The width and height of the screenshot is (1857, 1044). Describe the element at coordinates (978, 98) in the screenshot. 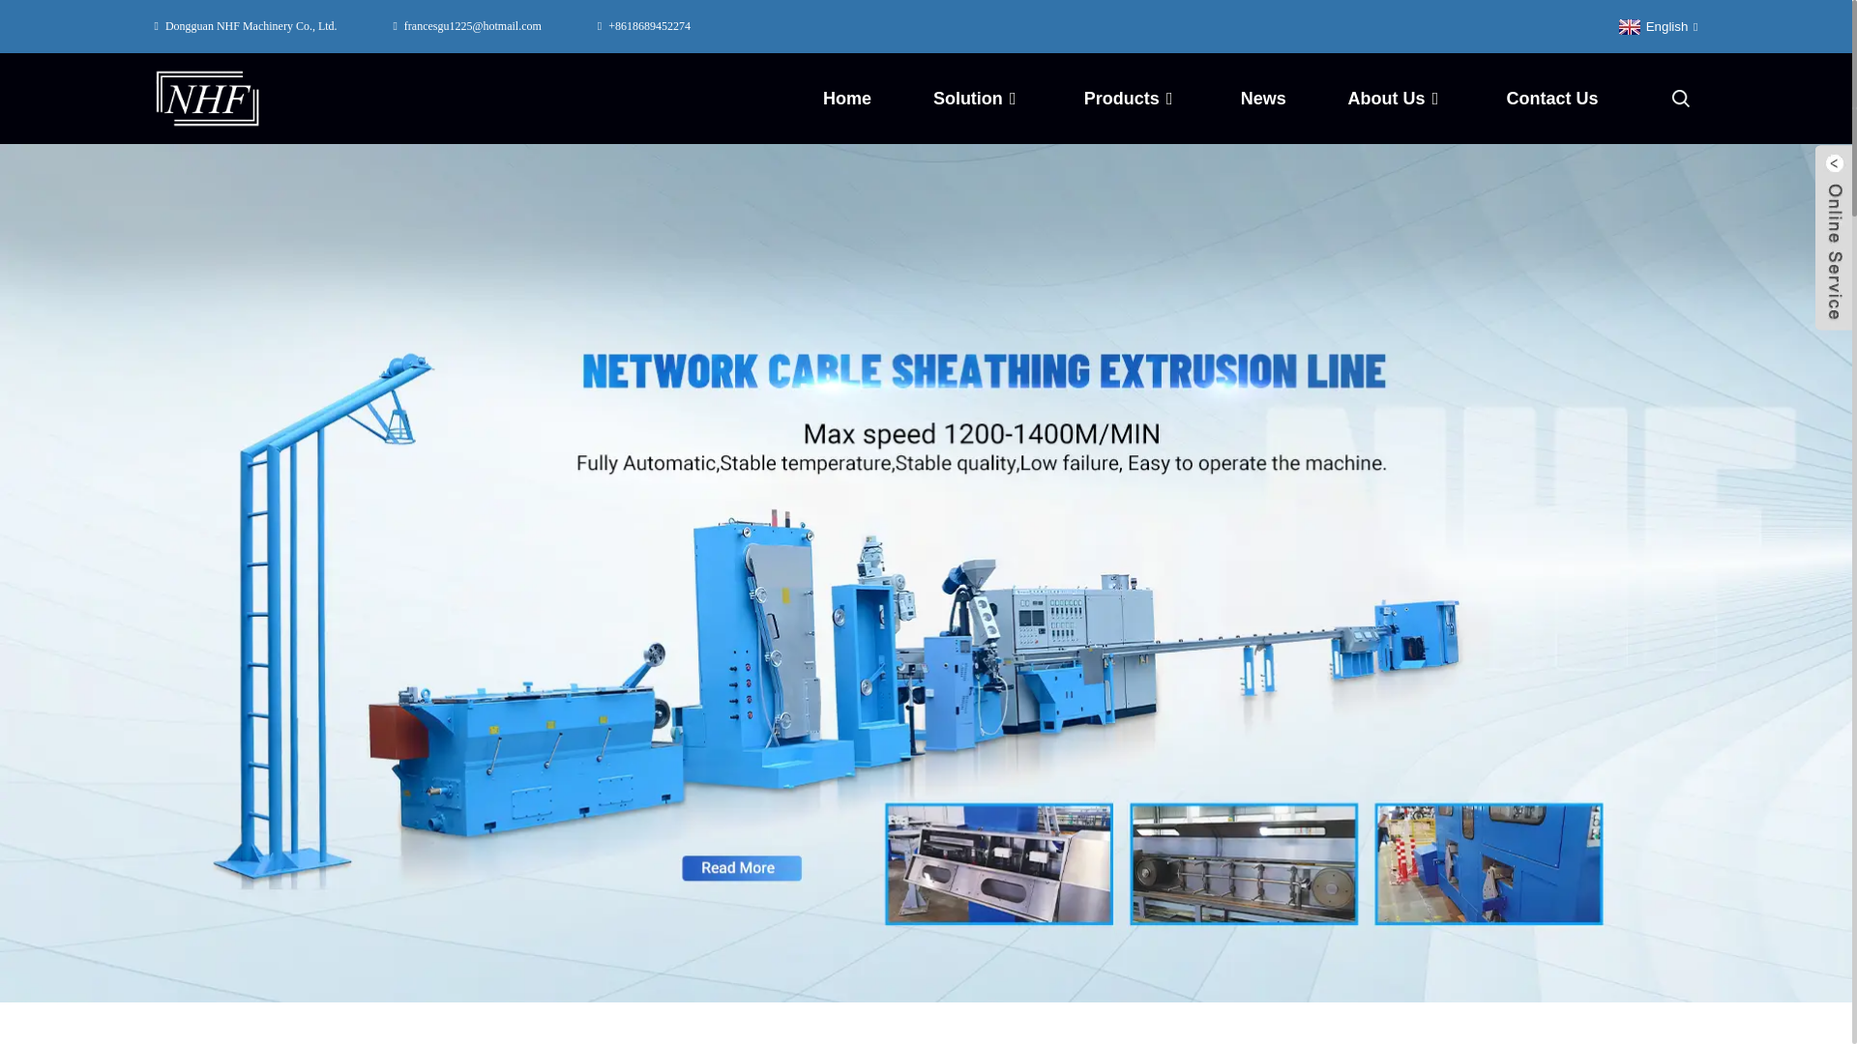

I see `Solution` at that location.